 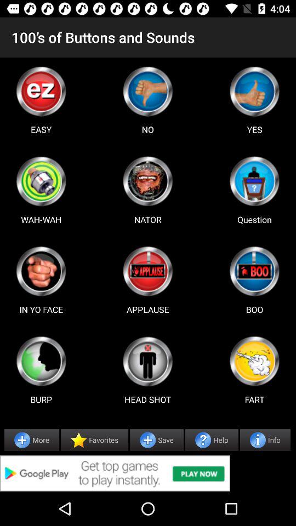 I want to click on right page, so click(x=254, y=91).